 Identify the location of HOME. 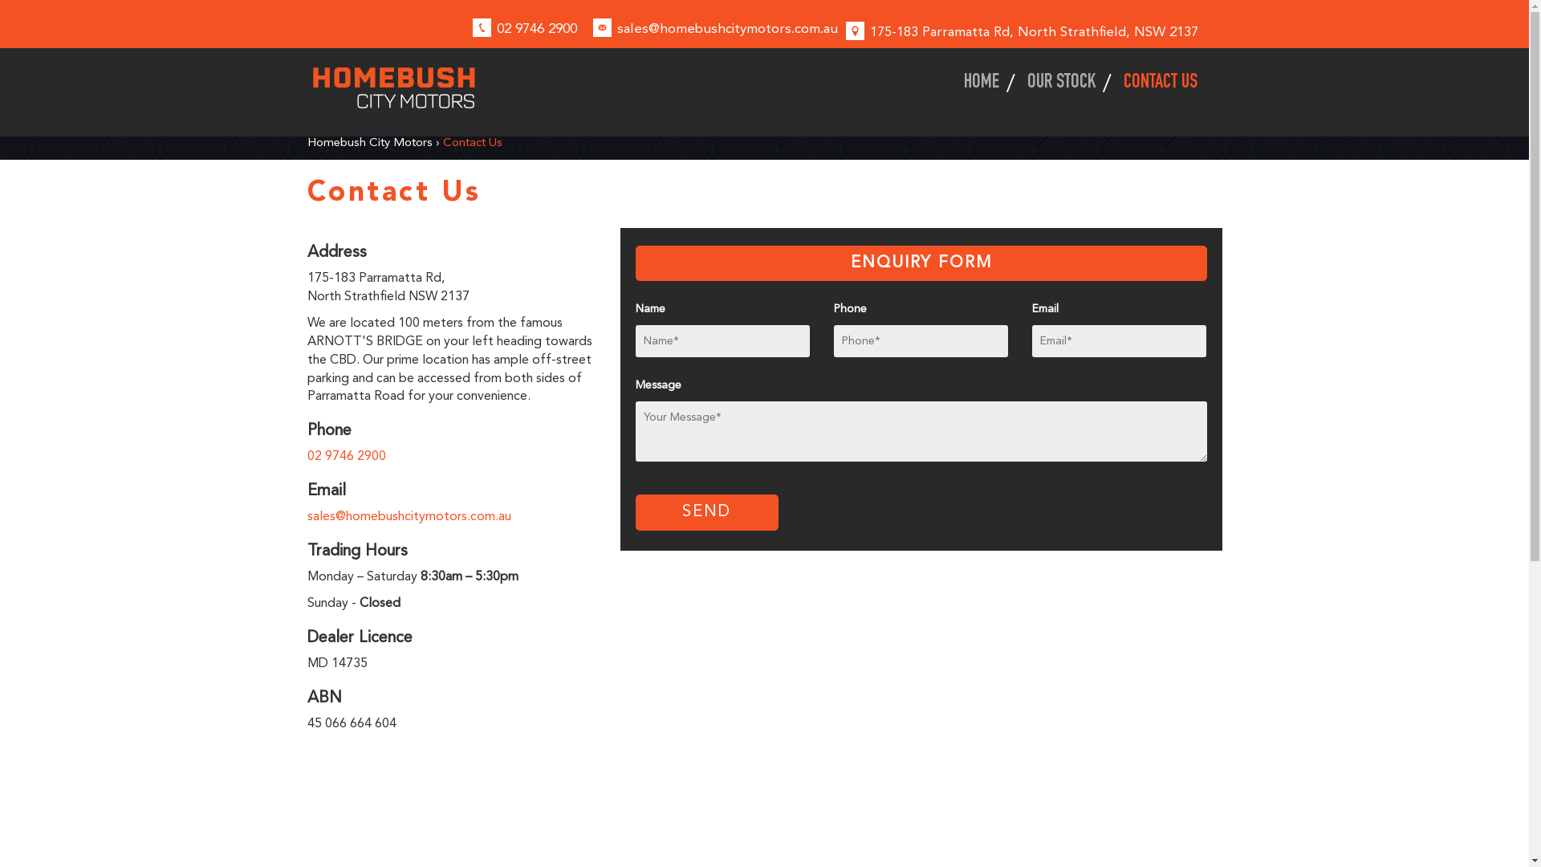
(984, 83).